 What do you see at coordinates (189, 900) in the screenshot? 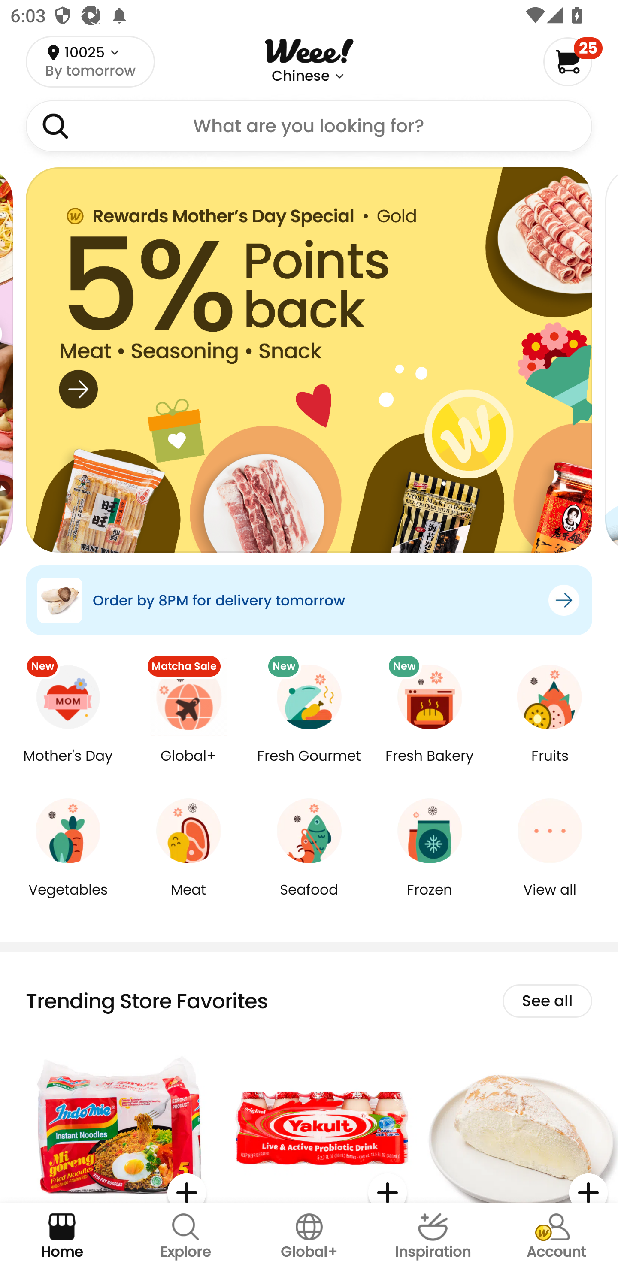
I see `Meat` at bounding box center [189, 900].